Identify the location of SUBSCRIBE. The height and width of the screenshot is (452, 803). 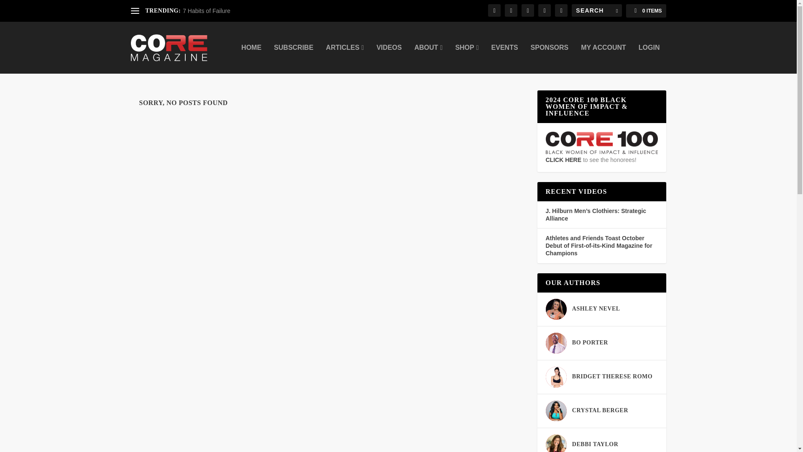
(293, 59).